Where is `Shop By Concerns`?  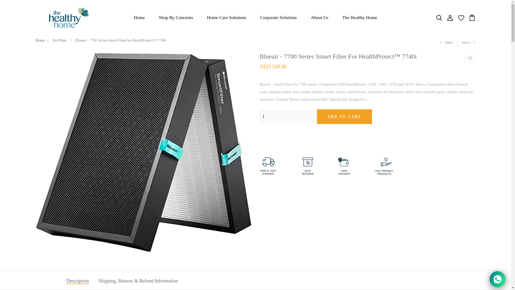
Shop By Concerns is located at coordinates (176, 18).